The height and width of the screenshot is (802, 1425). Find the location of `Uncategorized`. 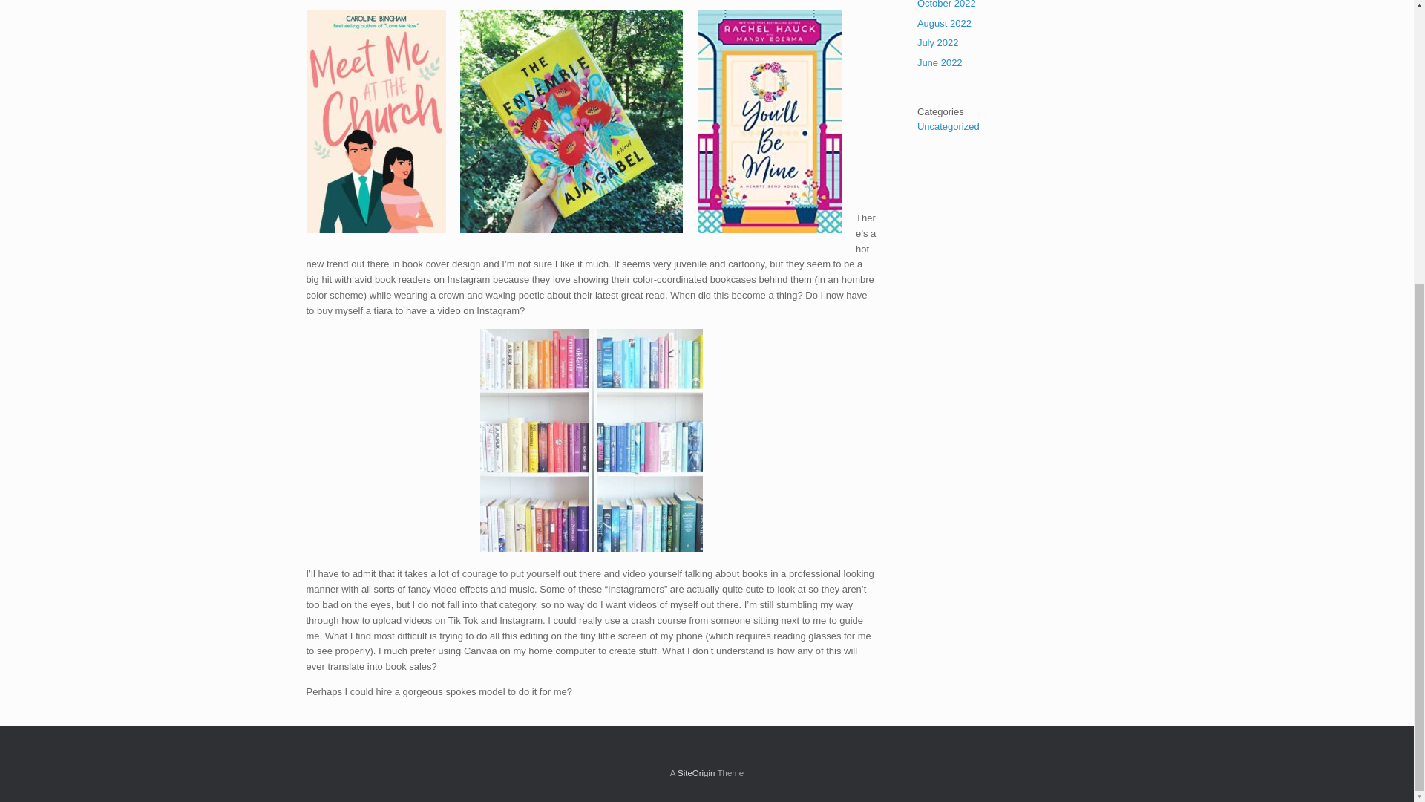

Uncategorized is located at coordinates (949, 126).